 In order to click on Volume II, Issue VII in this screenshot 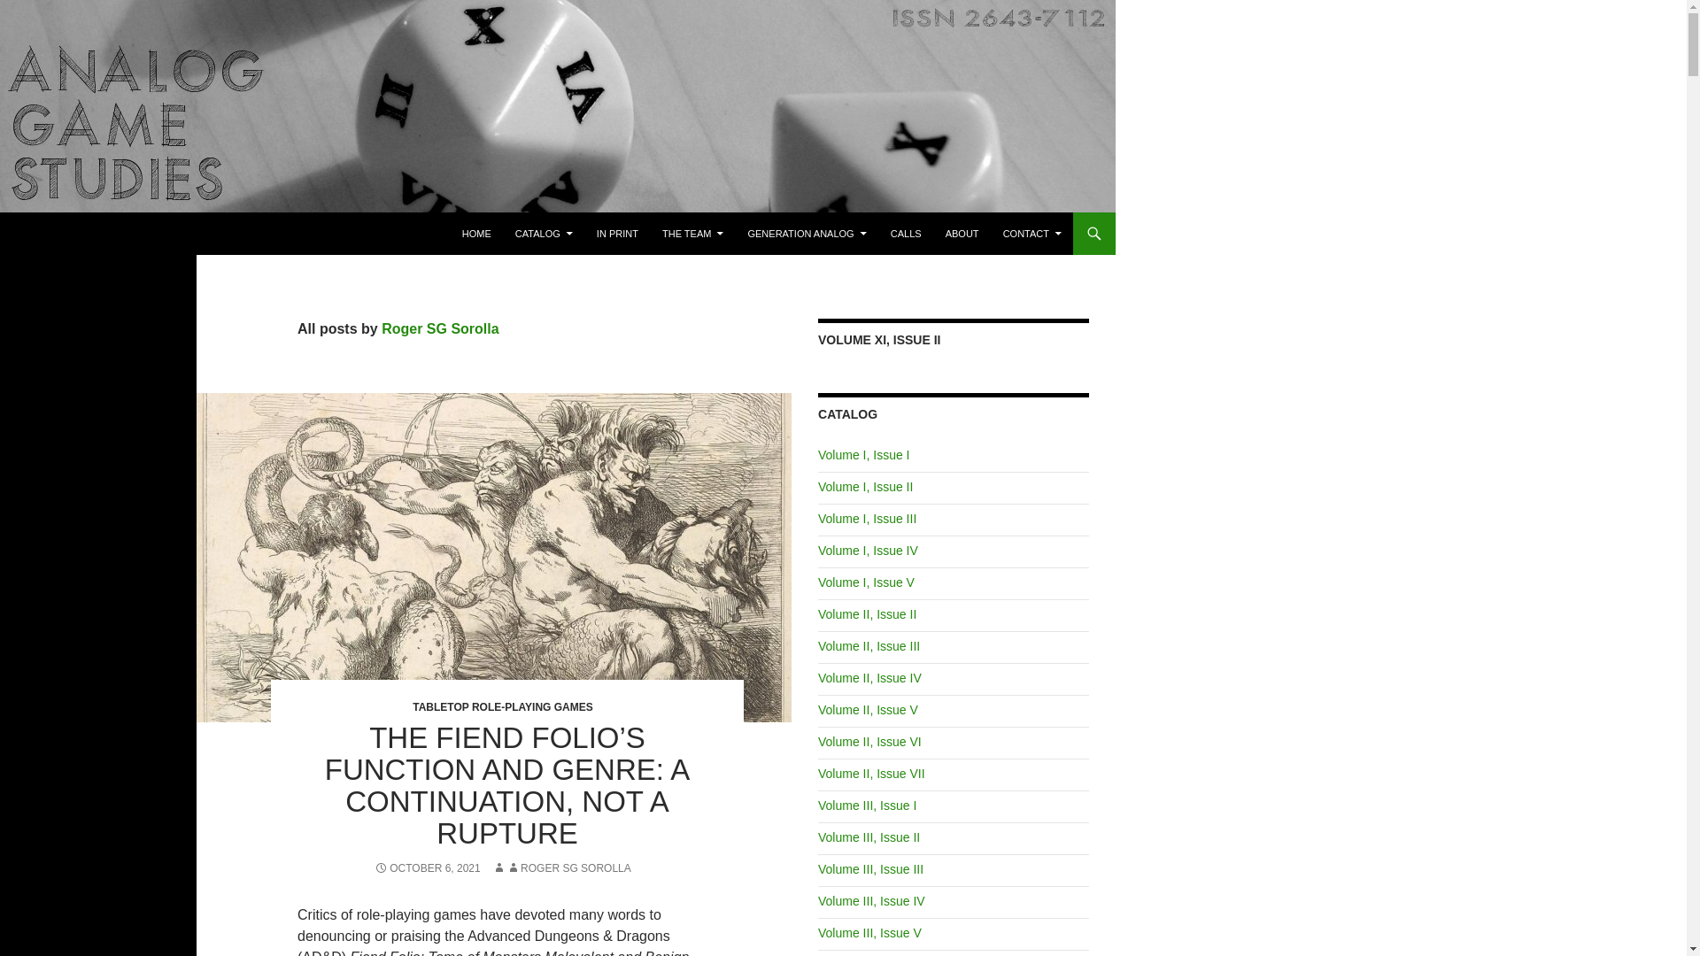, I will do `click(871, 774)`.